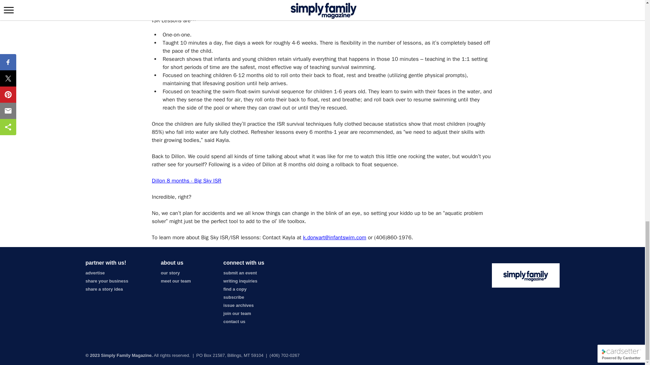 This screenshot has width=650, height=365. Describe the element at coordinates (237, 314) in the screenshot. I see `join our team` at that location.